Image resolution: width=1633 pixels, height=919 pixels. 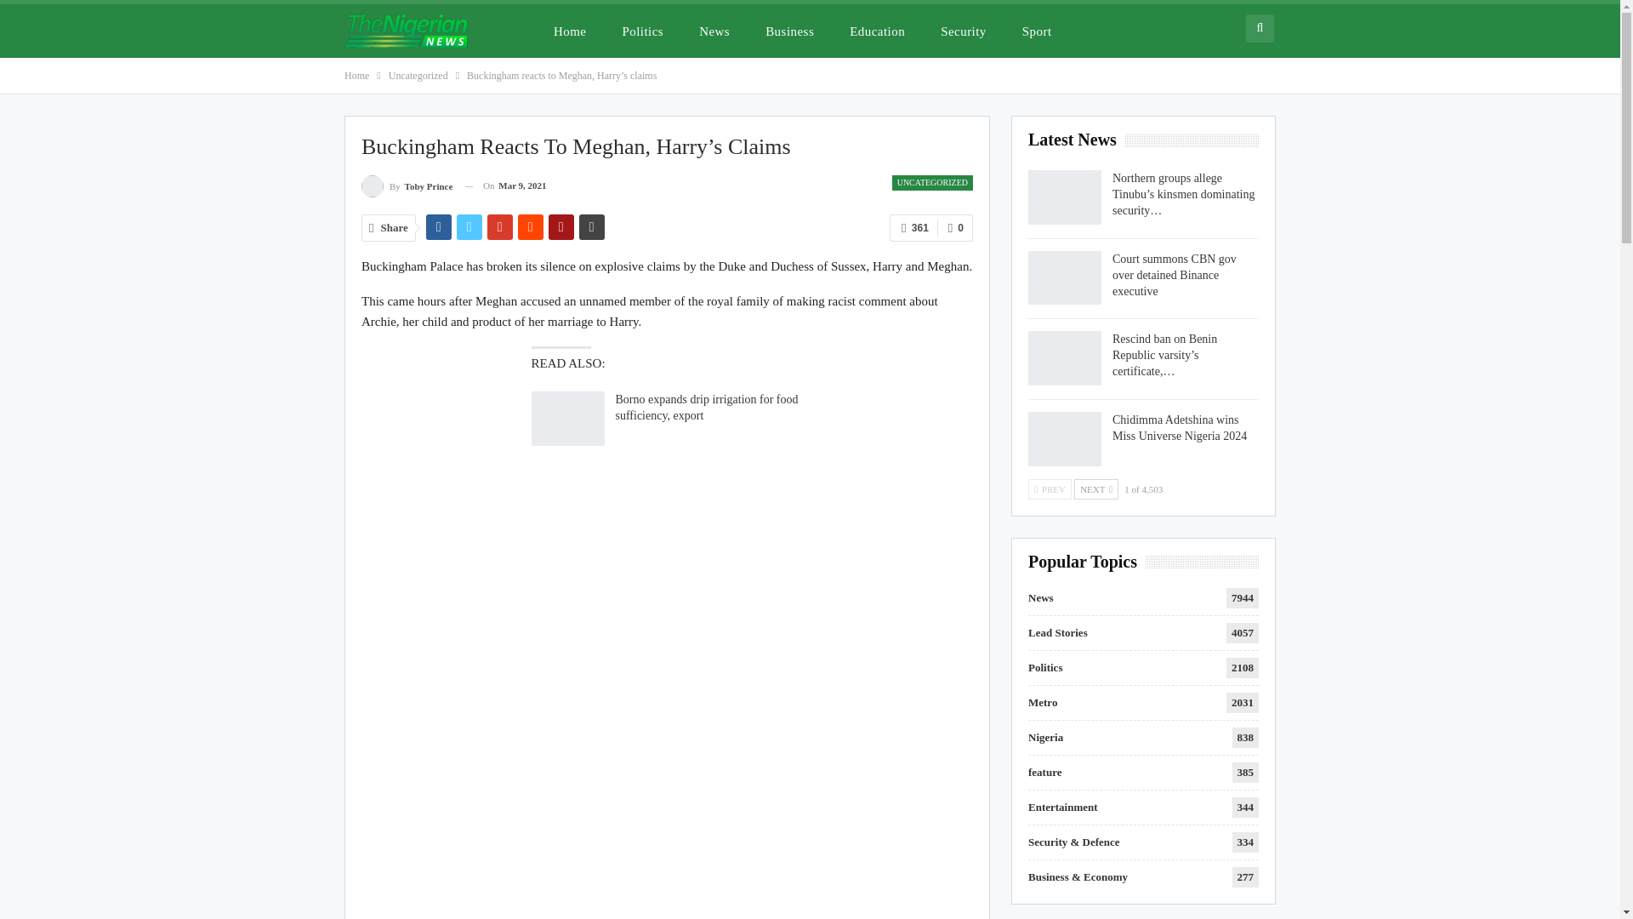 What do you see at coordinates (955, 228) in the screenshot?
I see `0` at bounding box center [955, 228].